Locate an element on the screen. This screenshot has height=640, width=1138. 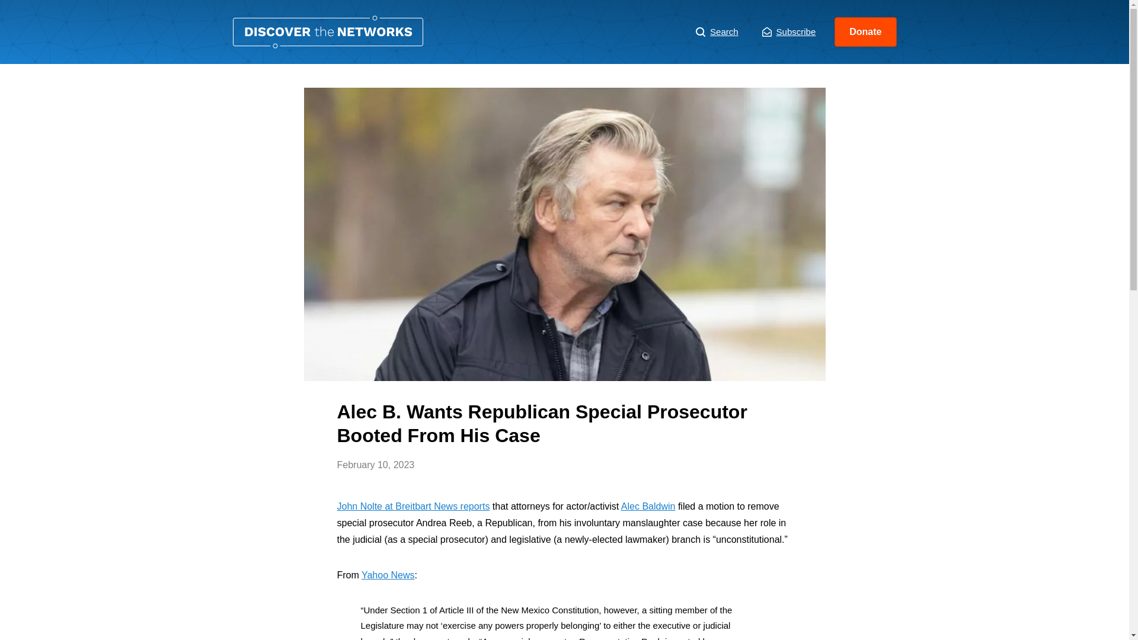
Alec Baldwin is located at coordinates (648, 506).